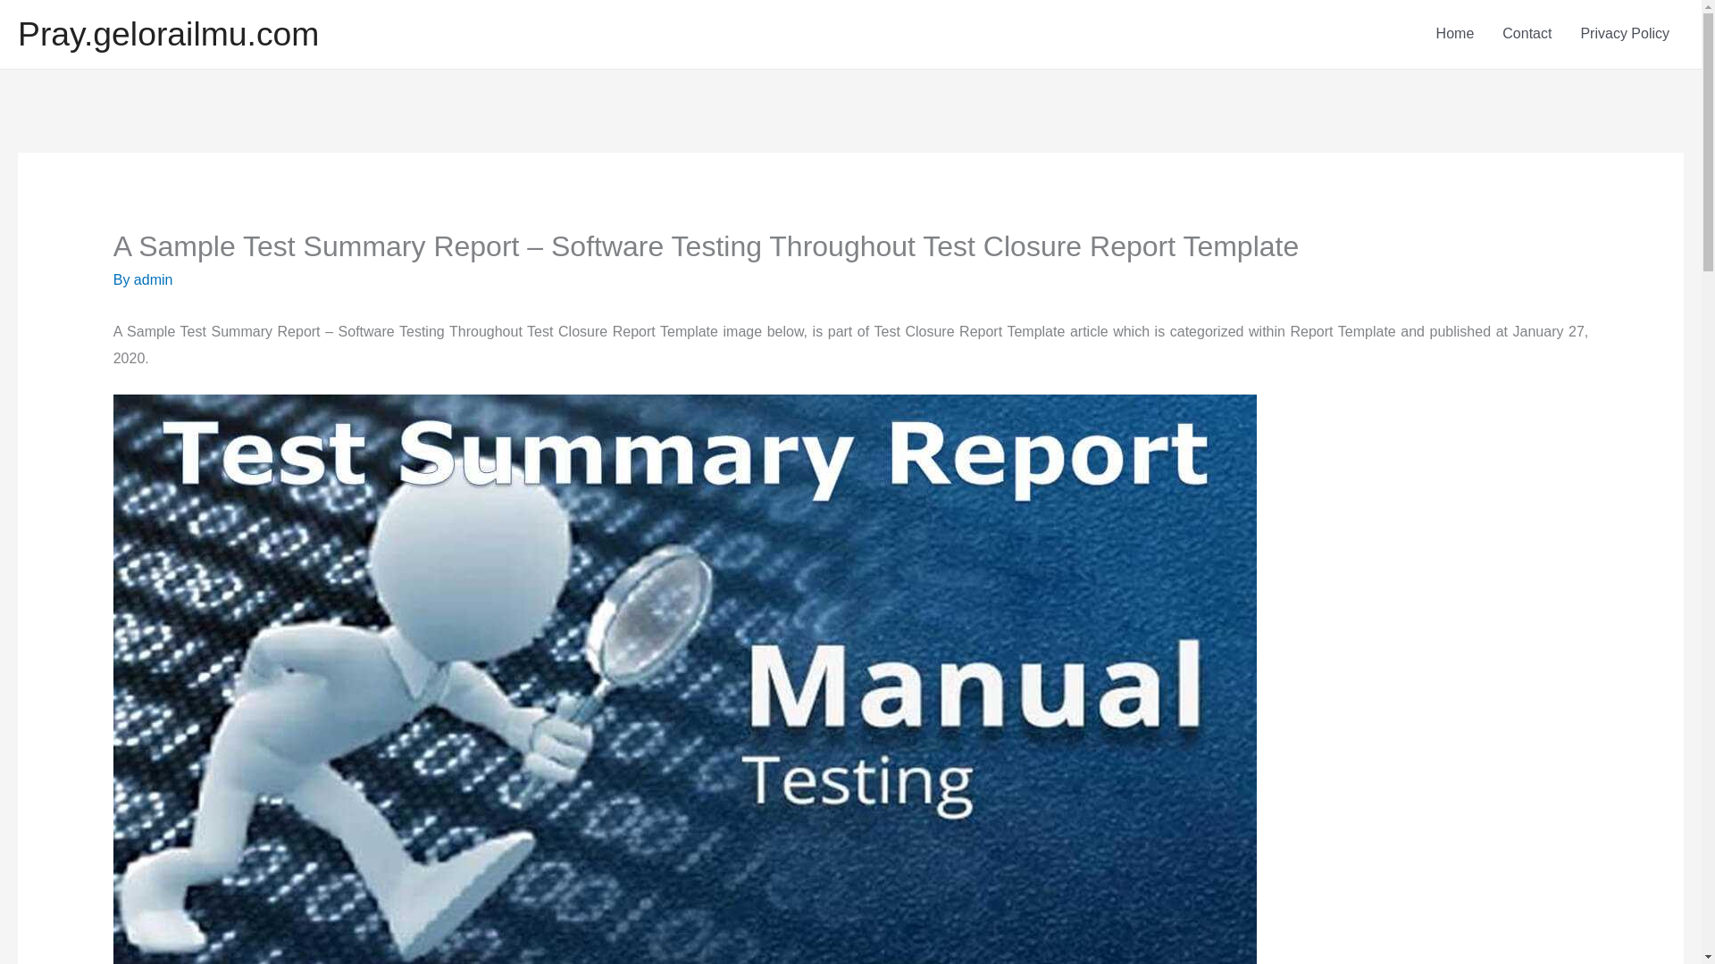  What do you see at coordinates (1624, 34) in the screenshot?
I see `Privacy Policy` at bounding box center [1624, 34].